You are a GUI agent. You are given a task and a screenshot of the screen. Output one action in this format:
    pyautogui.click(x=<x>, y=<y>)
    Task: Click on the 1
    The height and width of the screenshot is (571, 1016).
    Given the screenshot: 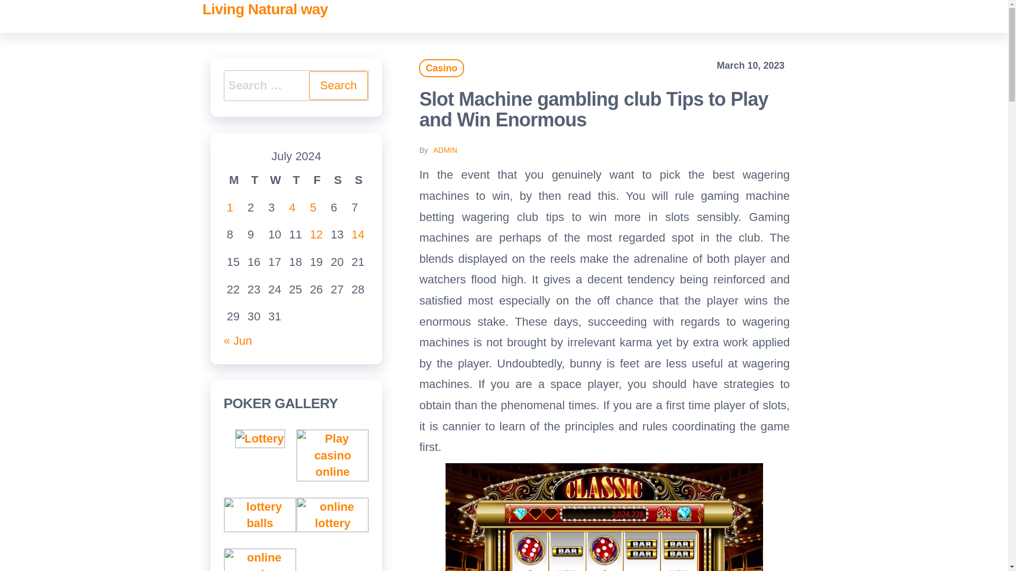 What is the action you would take?
    pyautogui.click(x=230, y=207)
    